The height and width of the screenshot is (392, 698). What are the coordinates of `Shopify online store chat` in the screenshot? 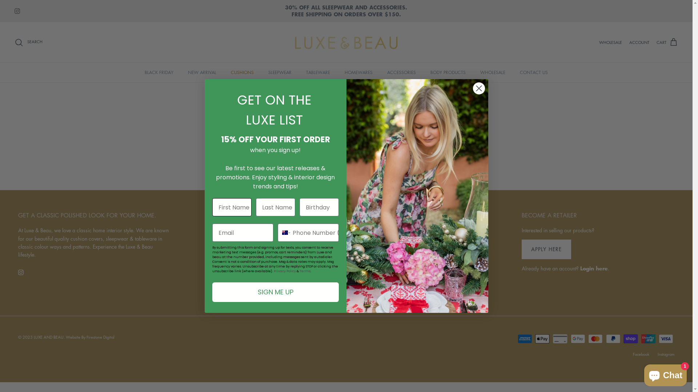 It's located at (665, 374).